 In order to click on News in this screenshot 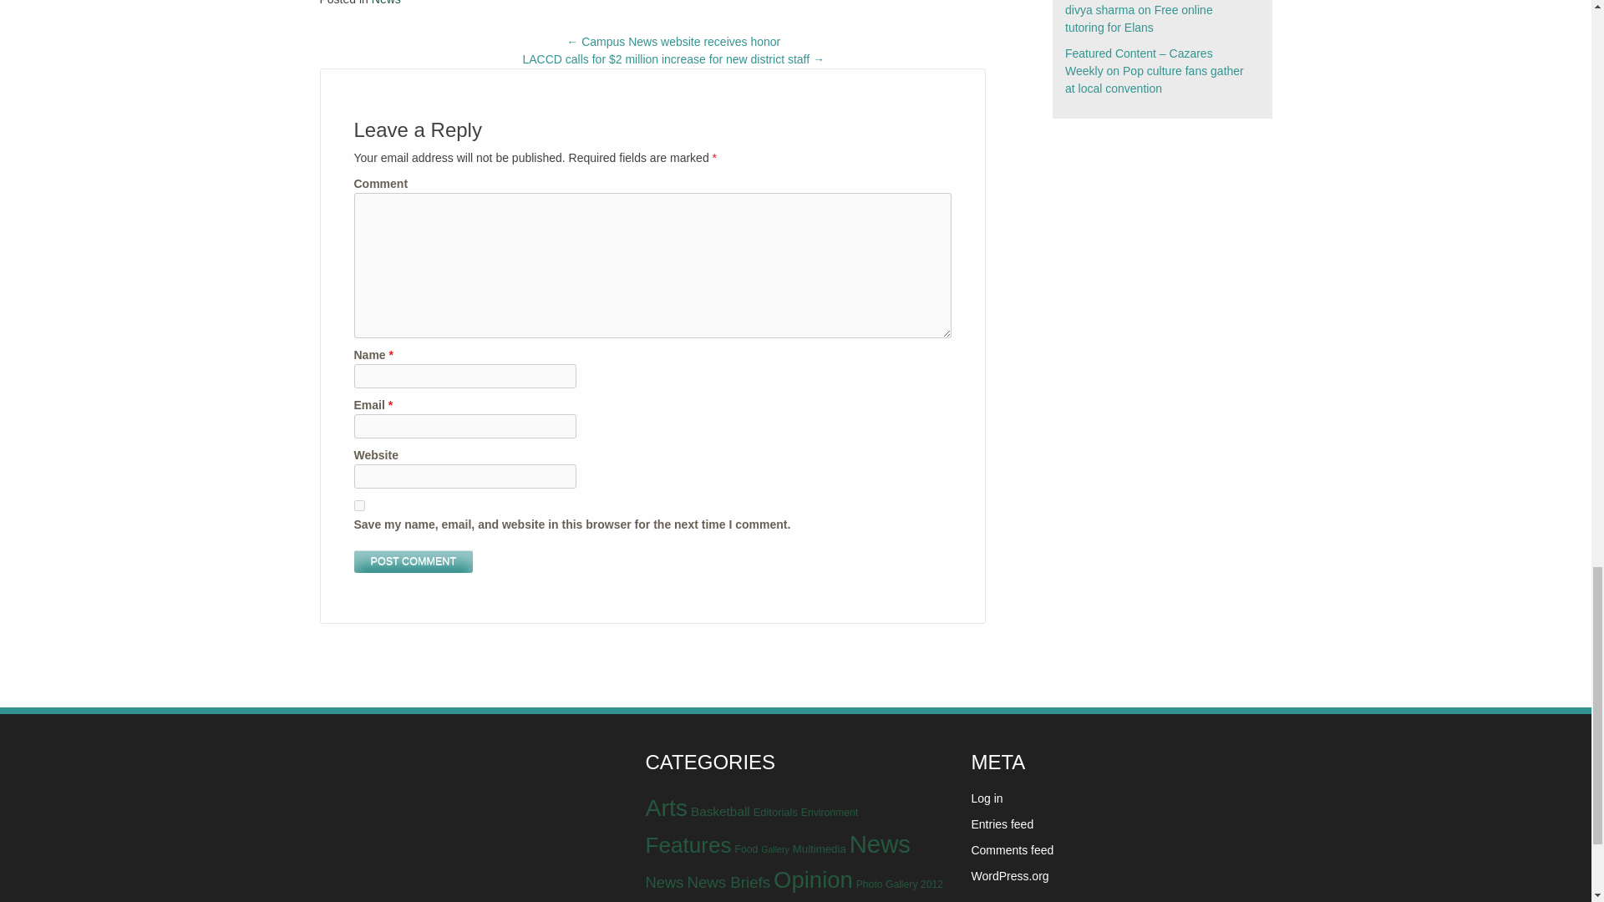, I will do `click(386, 3)`.